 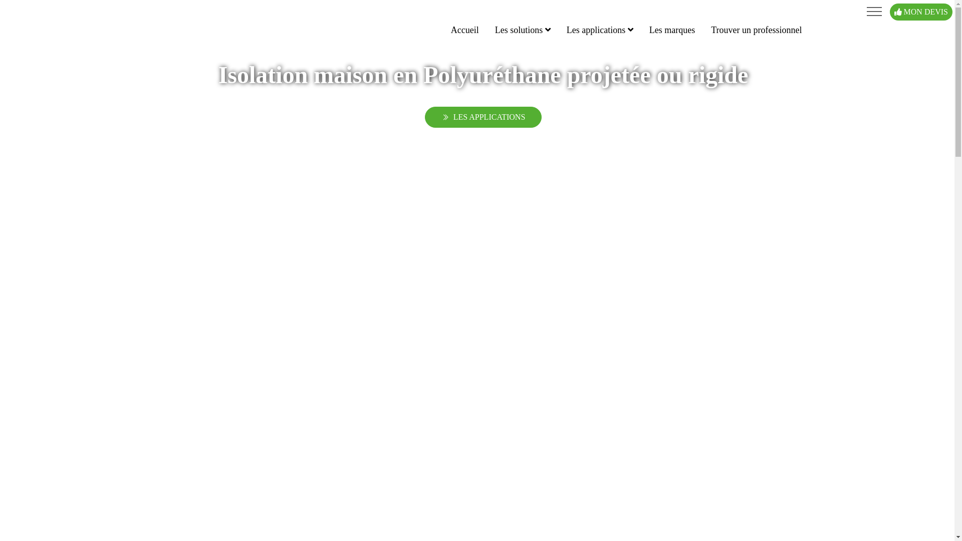 What do you see at coordinates (757, 30) in the screenshot?
I see `Trouver un professionnel` at bounding box center [757, 30].